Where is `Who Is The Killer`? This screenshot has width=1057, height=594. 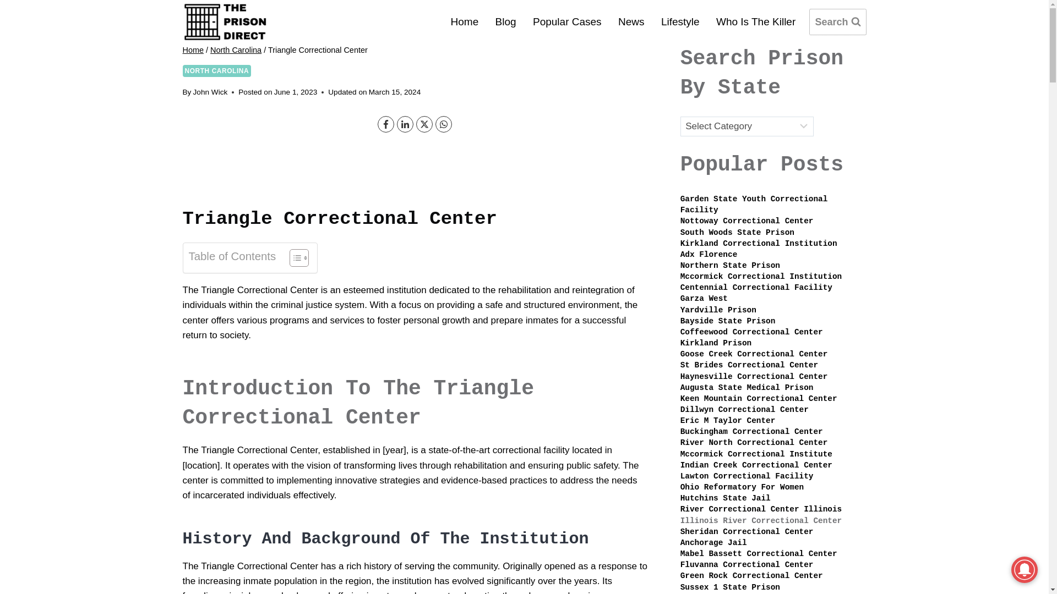
Who Is The Killer is located at coordinates (756, 21).